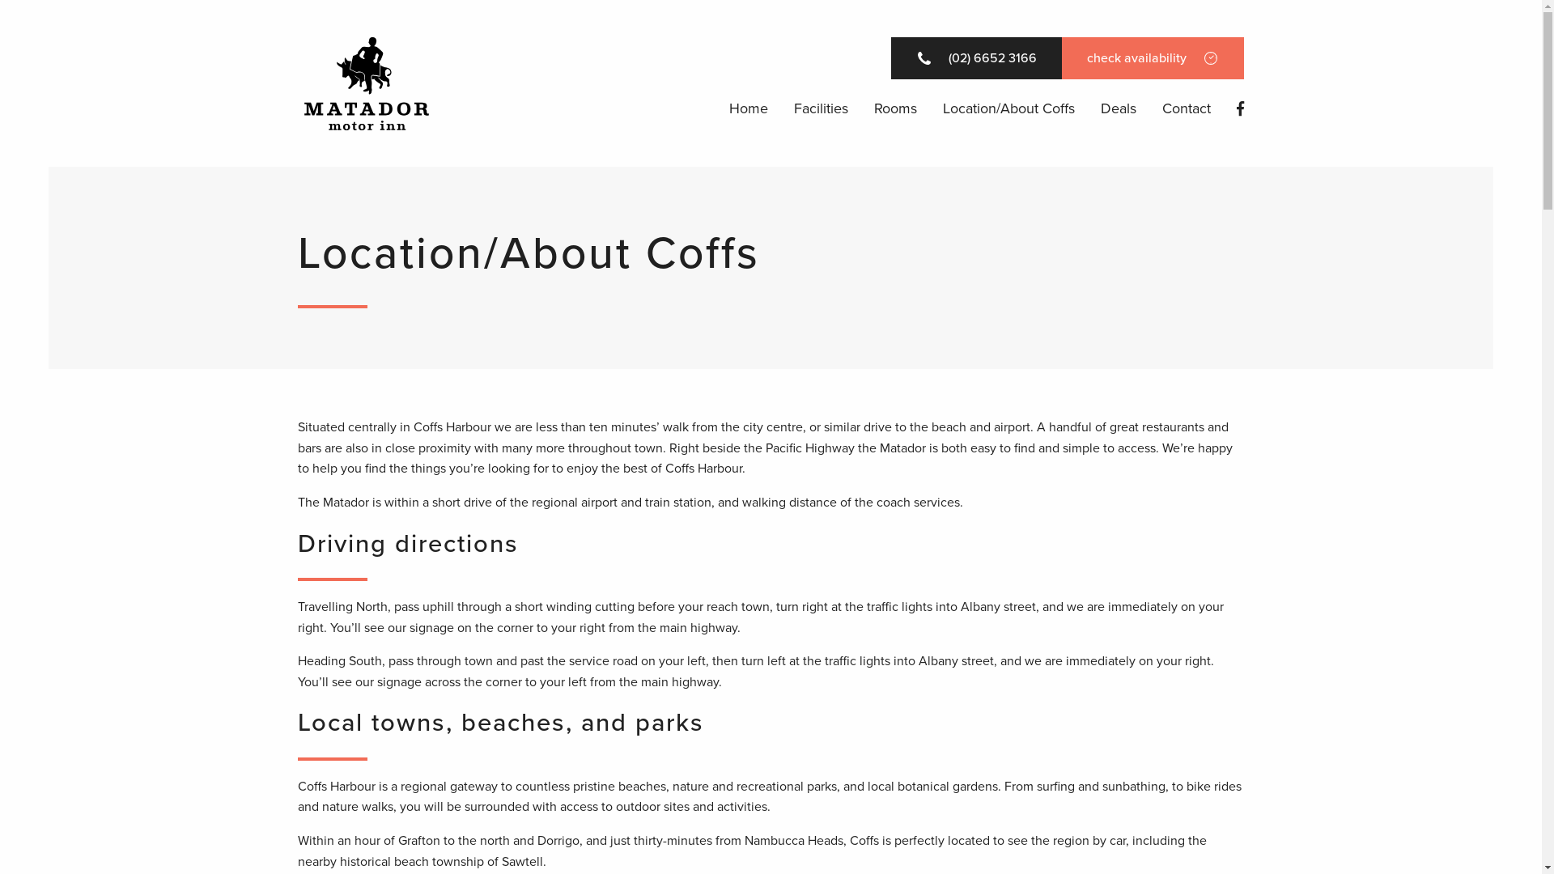 This screenshot has width=1554, height=874. What do you see at coordinates (1119, 108) in the screenshot?
I see `Deals` at bounding box center [1119, 108].